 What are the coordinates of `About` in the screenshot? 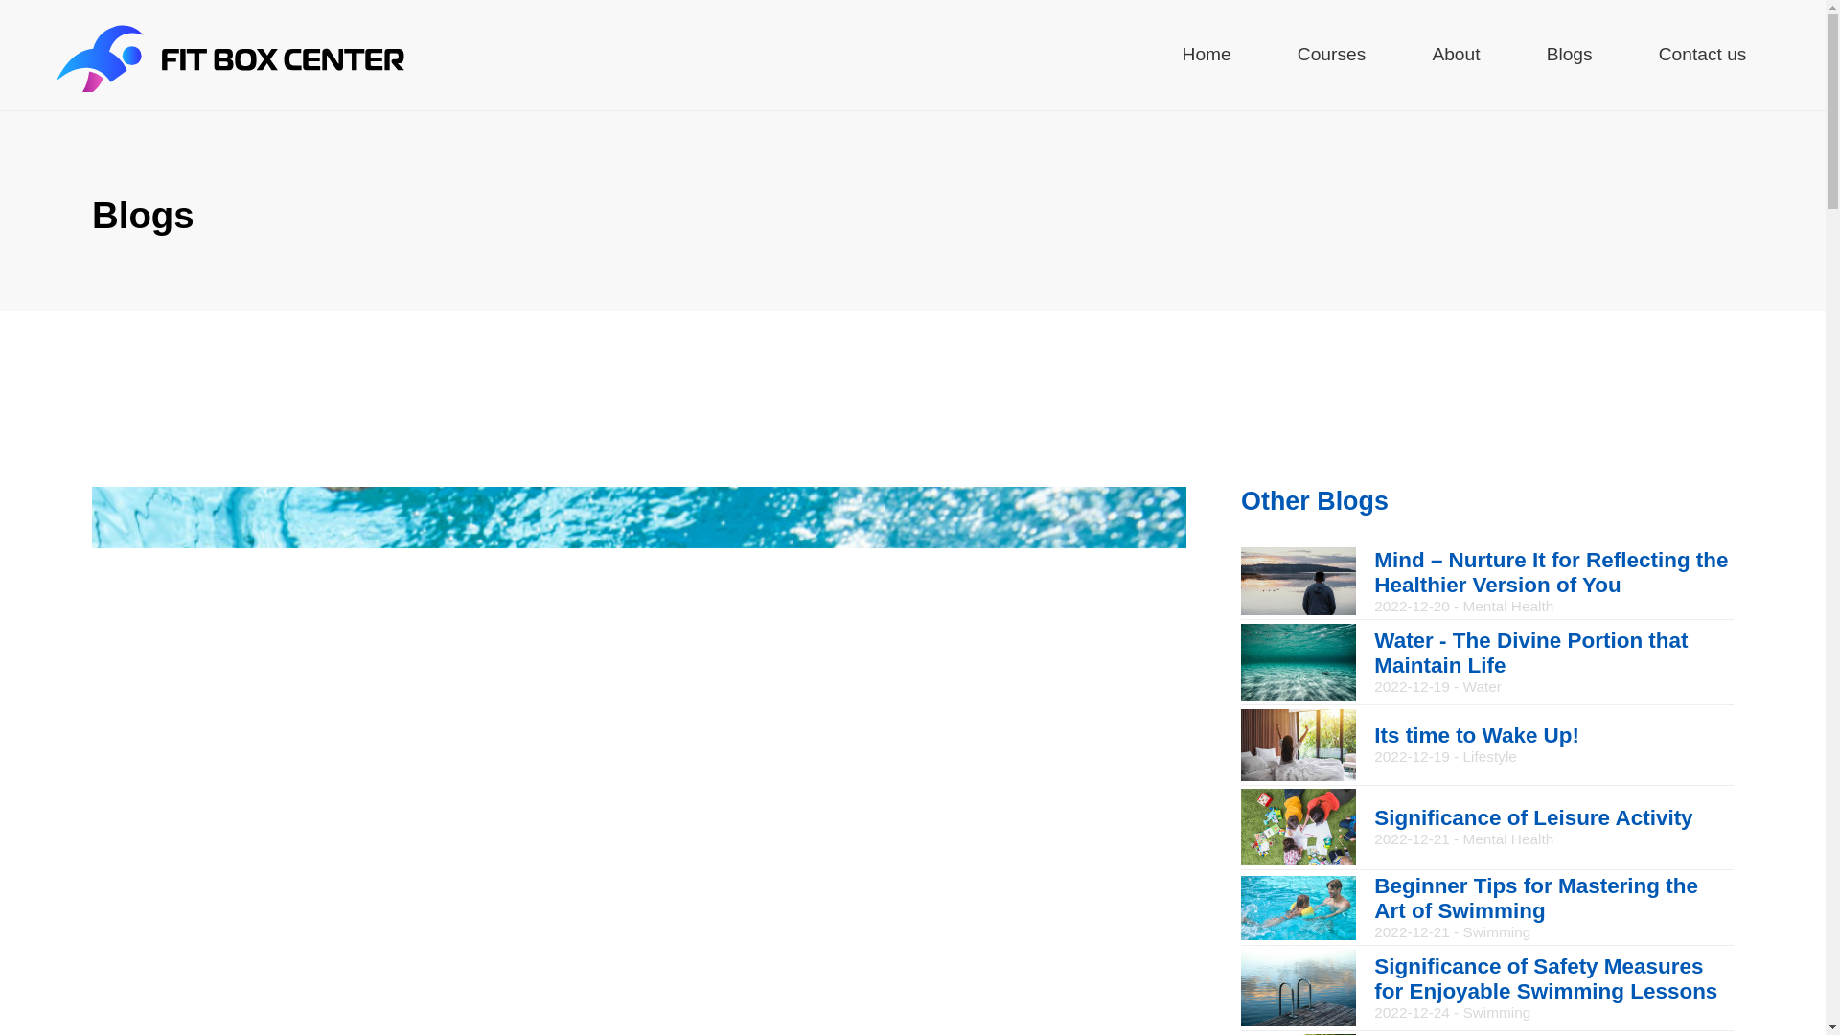 It's located at (1455, 56).